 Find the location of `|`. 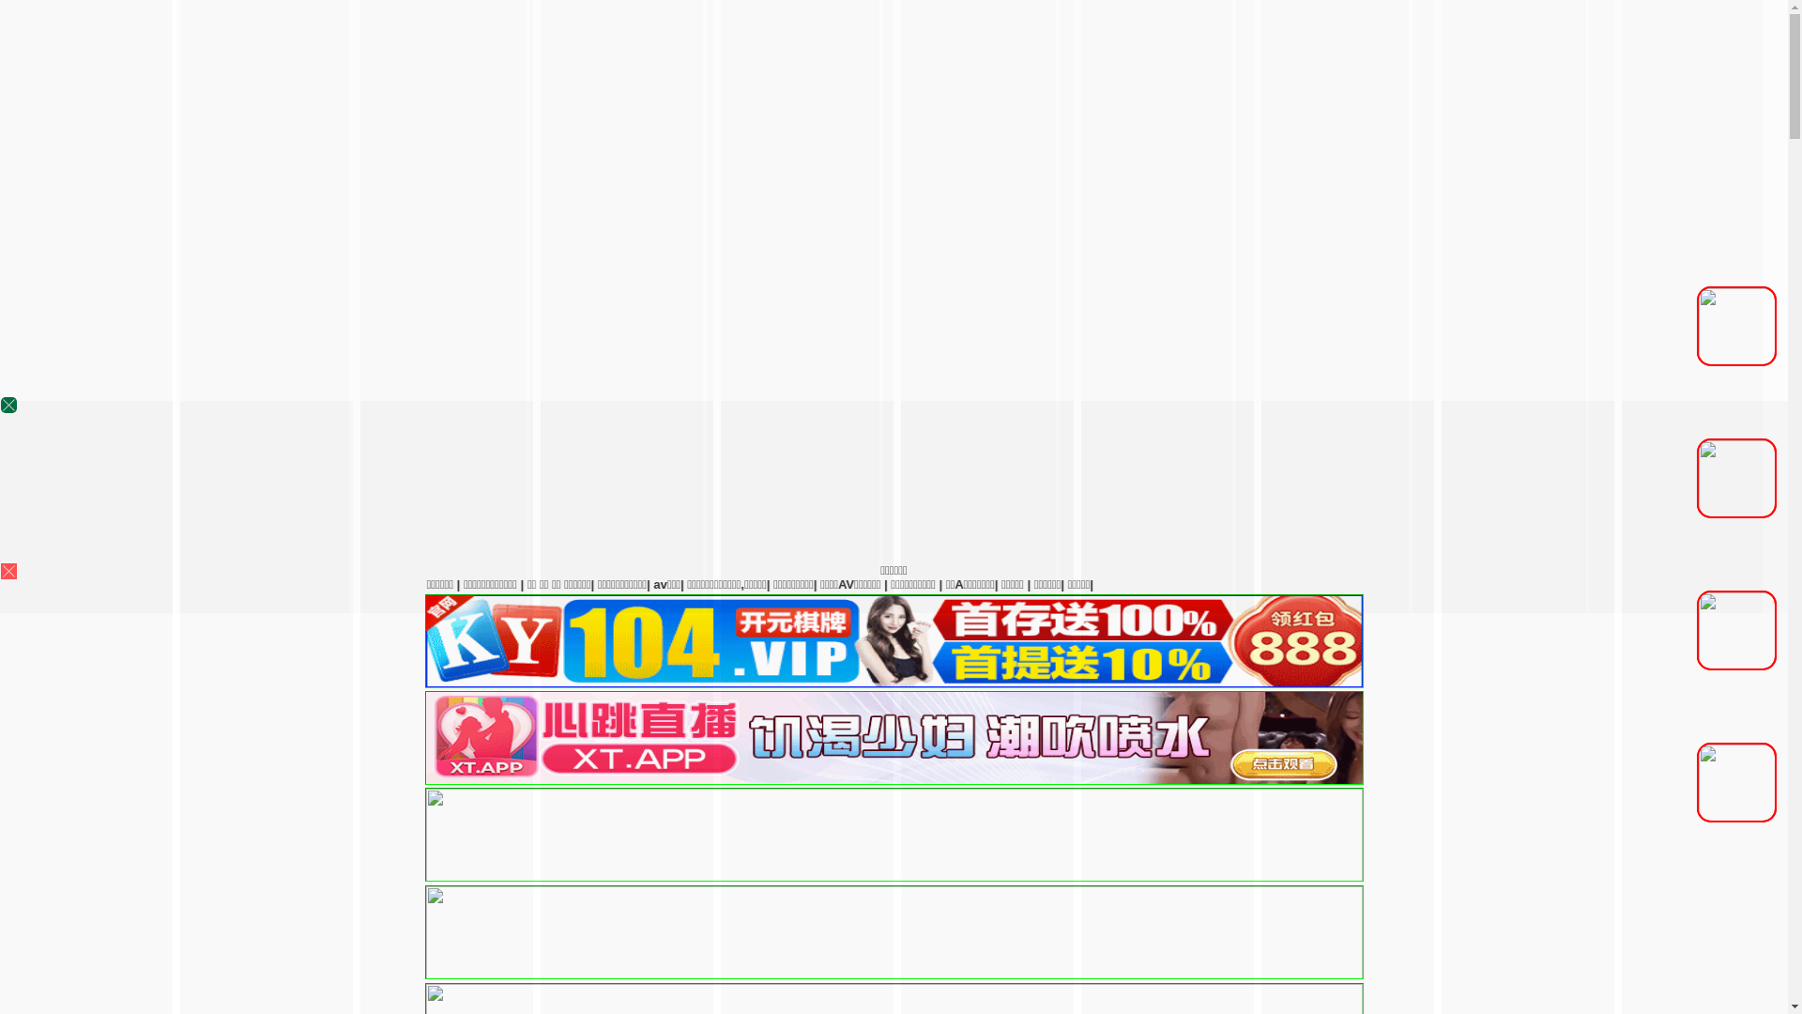

| is located at coordinates (1482, 584).